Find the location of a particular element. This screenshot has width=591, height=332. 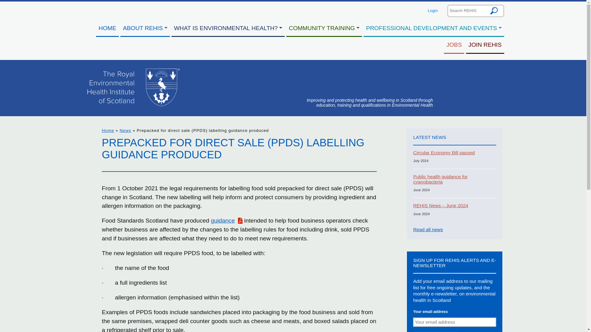

COMMUNITY TRAINING is located at coordinates (324, 28).